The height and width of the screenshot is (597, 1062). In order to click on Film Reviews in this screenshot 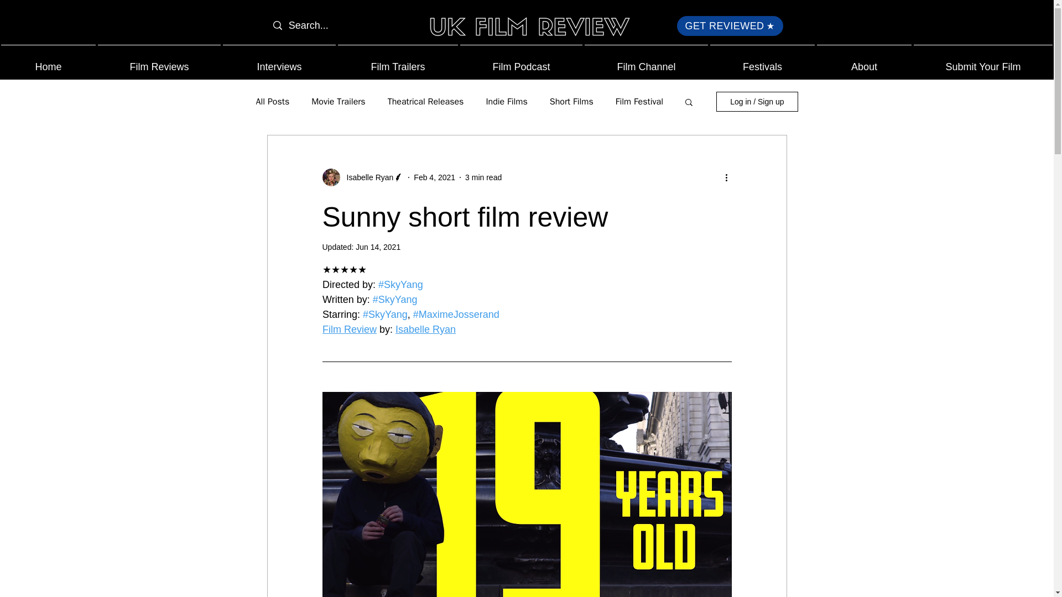, I will do `click(159, 62)`.